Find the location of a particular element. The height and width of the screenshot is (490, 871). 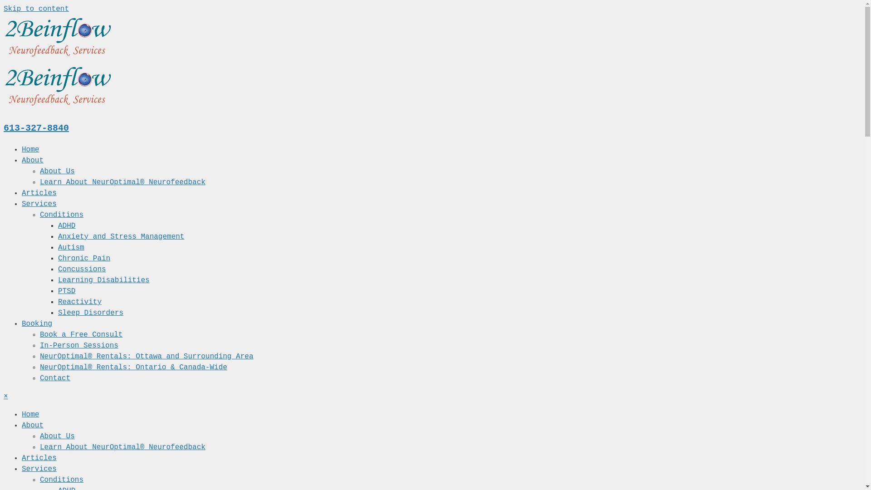

Anxiety and Stress Management is located at coordinates (121, 237).